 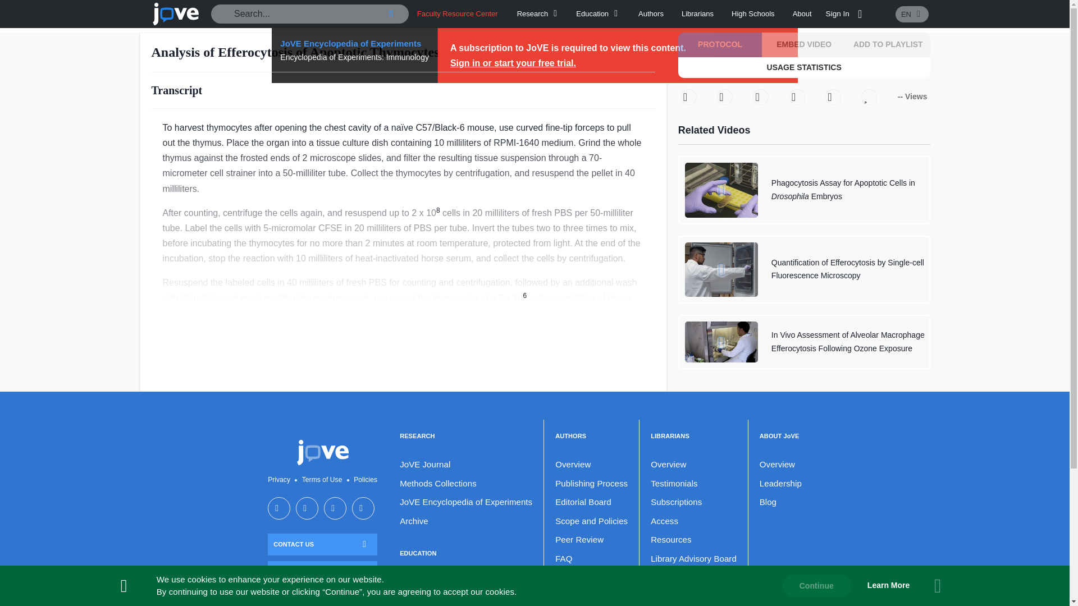 What do you see at coordinates (688, 97) in the screenshot?
I see `Twitter` at bounding box center [688, 97].